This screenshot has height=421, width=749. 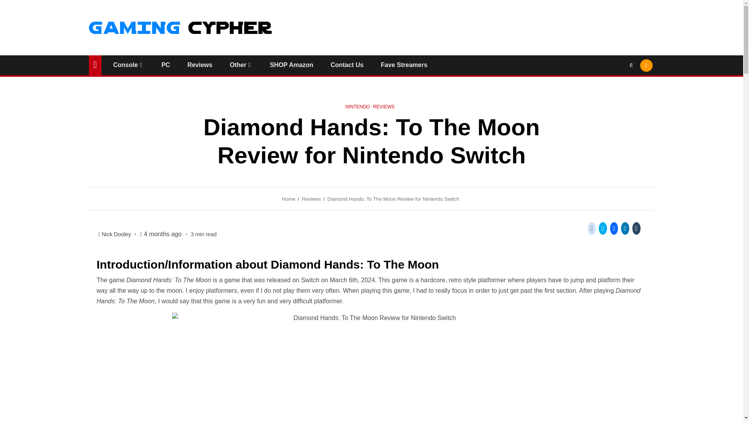 What do you see at coordinates (616, 89) in the screenshot?
I see `Search` at bounding box center [616, 89].